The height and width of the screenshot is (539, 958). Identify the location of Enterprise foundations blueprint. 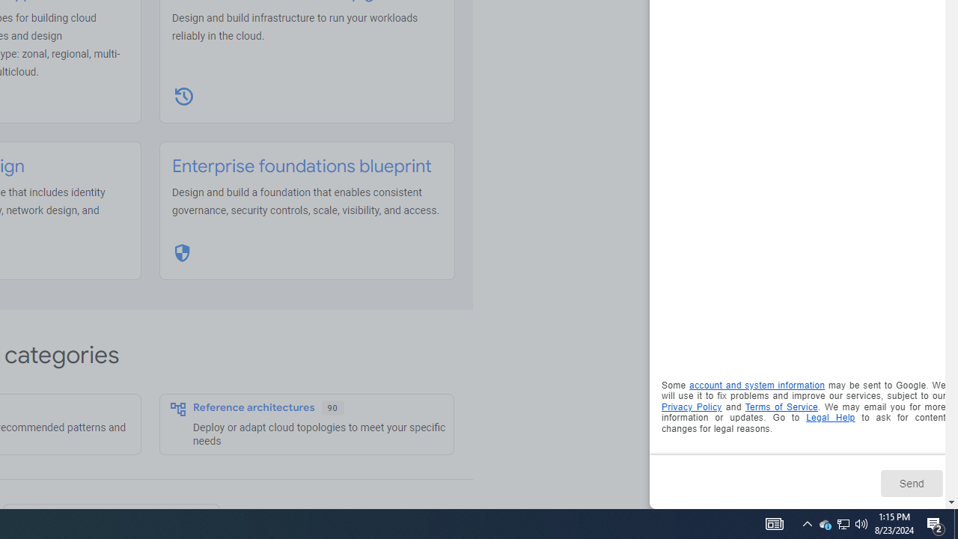
(302, 166).